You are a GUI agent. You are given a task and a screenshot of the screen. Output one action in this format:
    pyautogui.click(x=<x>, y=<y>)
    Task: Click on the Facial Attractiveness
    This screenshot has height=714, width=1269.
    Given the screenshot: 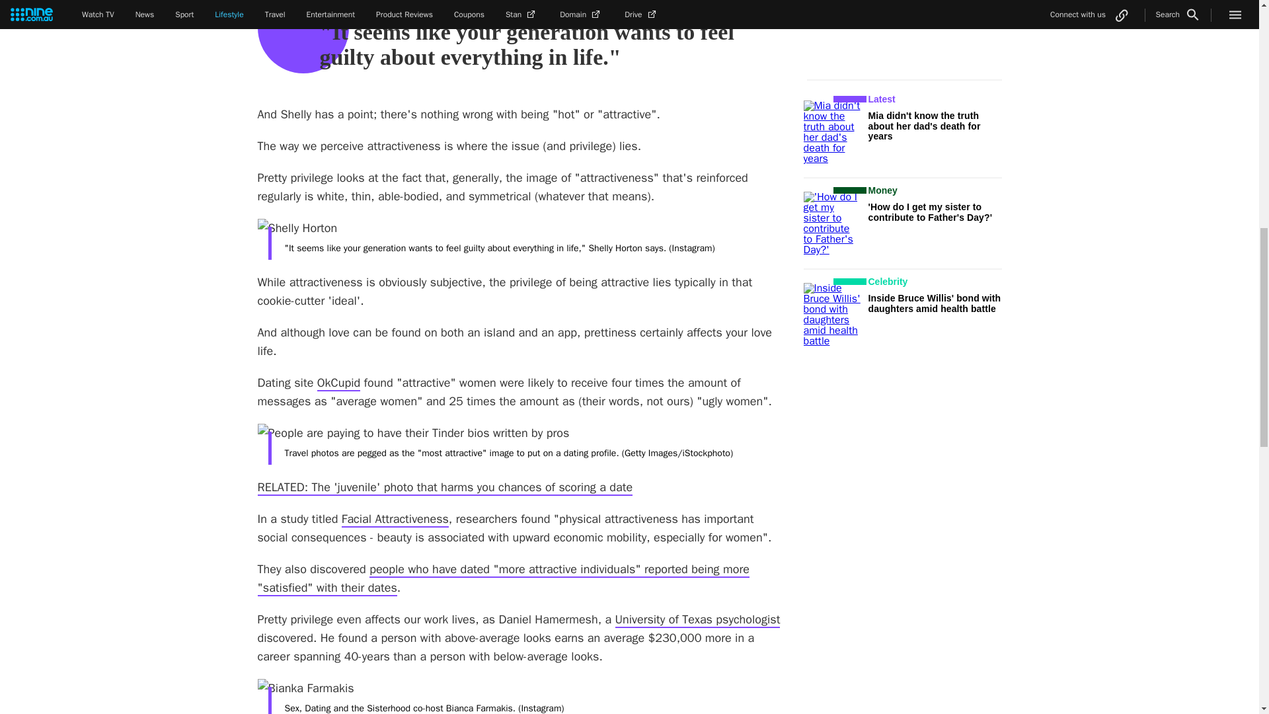 What is the action you would take?
    pyautogui.click(x=395, y=520)
    